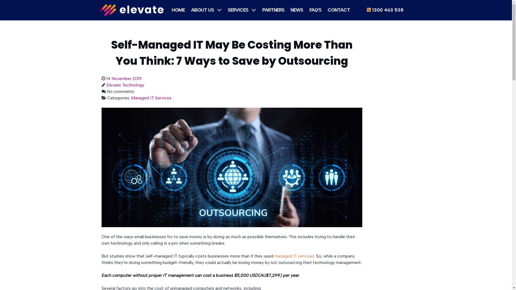 This screenshot has height=290, width=516. Describe the element at coordinates (294, 256) in the screenshot. I see `managed IT services` at that location.